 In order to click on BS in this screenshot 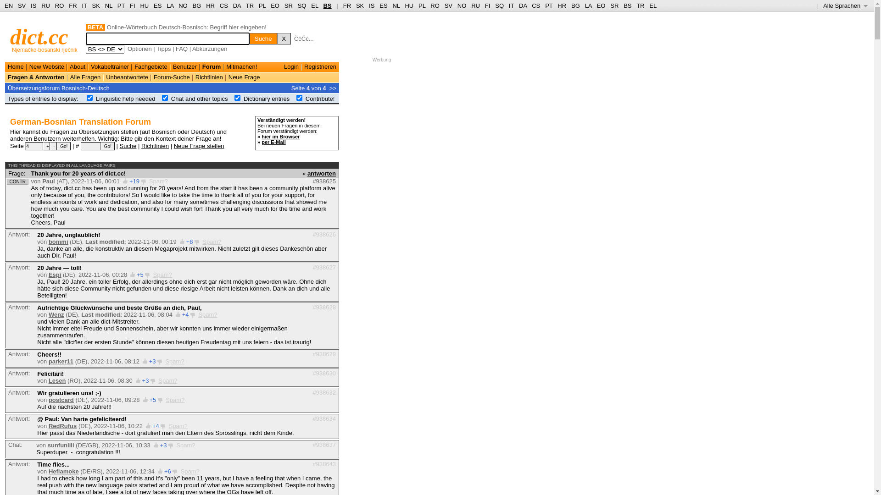, I will do `click(328, 5)`.